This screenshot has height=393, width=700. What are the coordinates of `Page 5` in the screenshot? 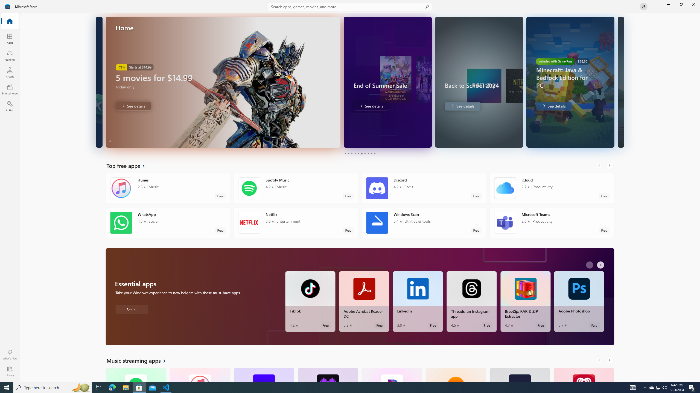 It's located at (358, 153).